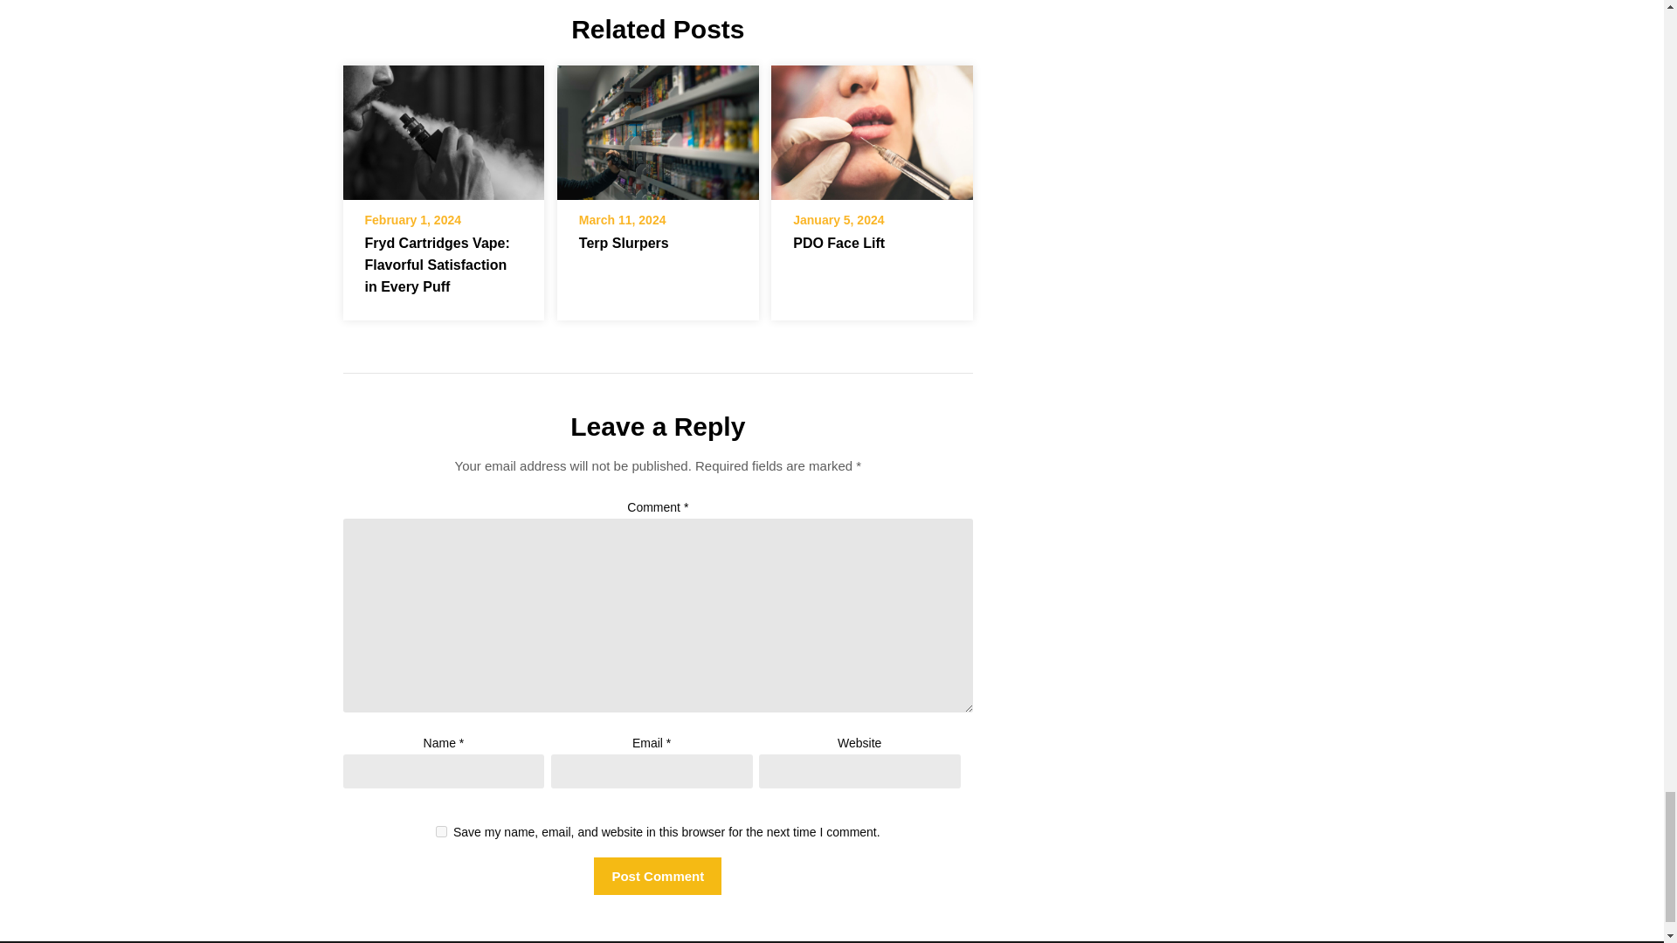 This screenshot has height=943, width=1677. I want to click on Terp Slurpers, so click(658, 127).